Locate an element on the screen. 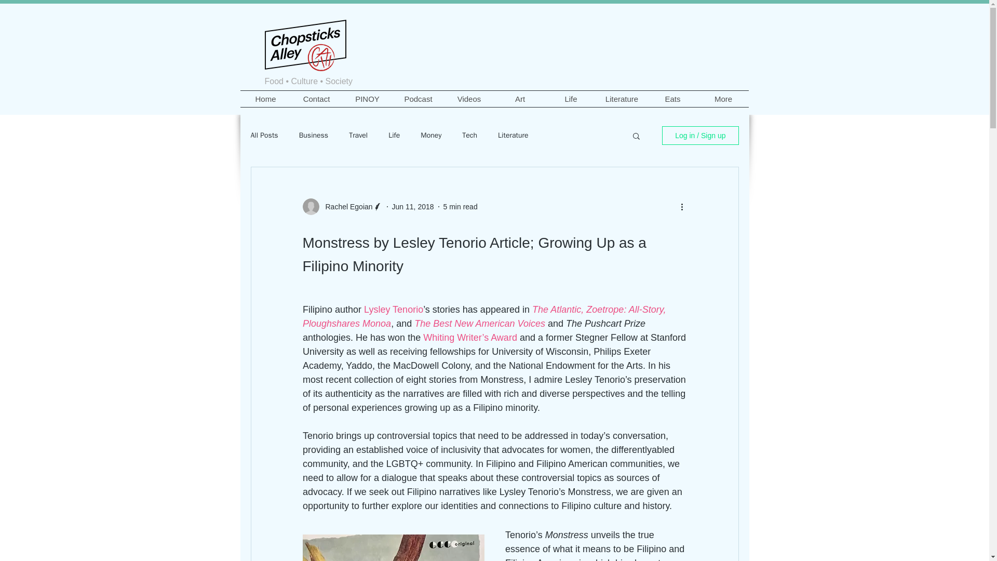  Eats is located at coordinates (672, 99).